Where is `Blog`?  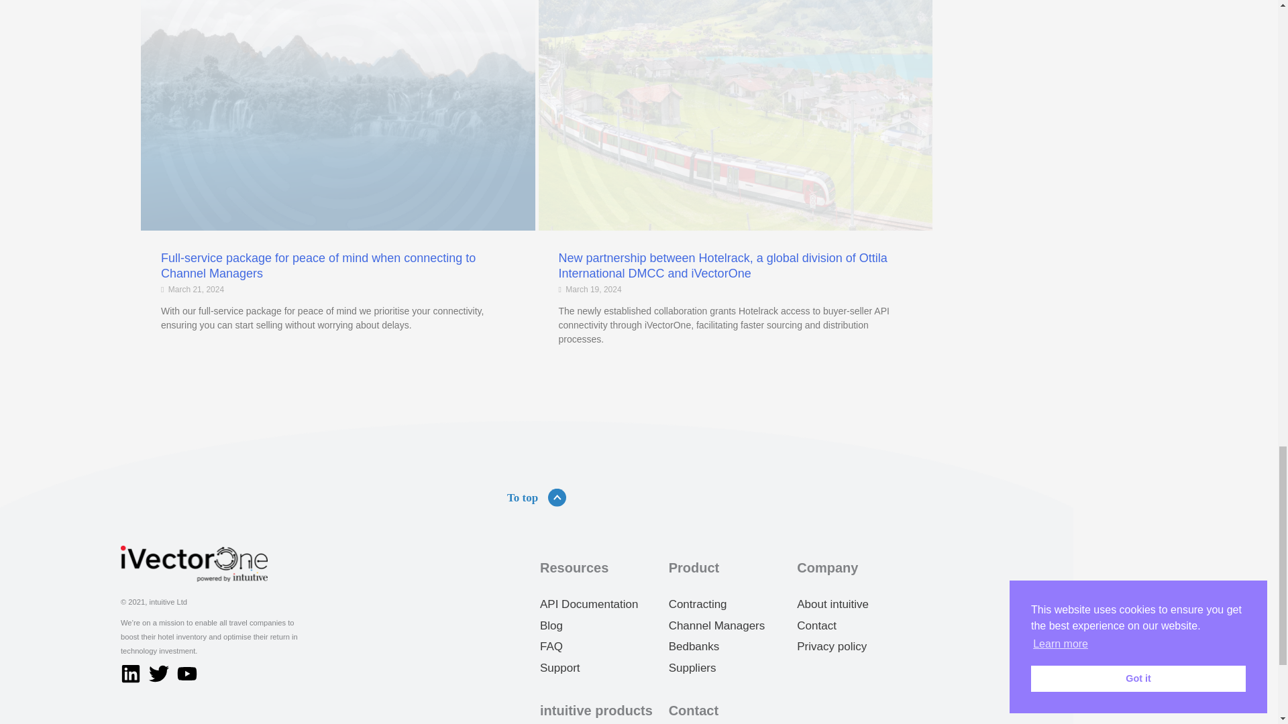
Blog is located at coordinates (551, 625).